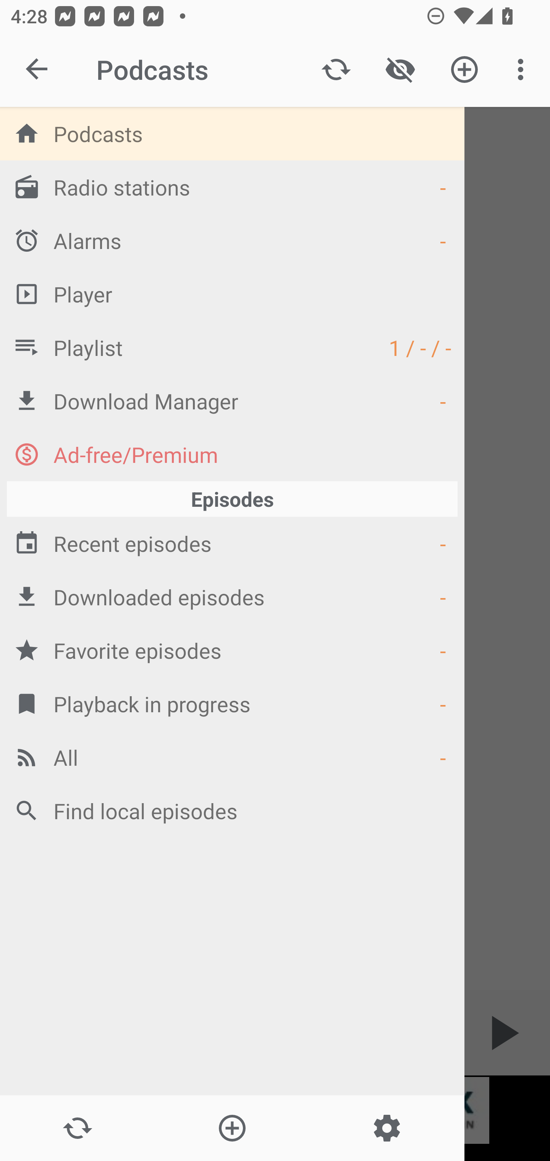 The height and width of the screenshot is (1161, 550). I want to click on Show / Hide played content, so click(400, 70).